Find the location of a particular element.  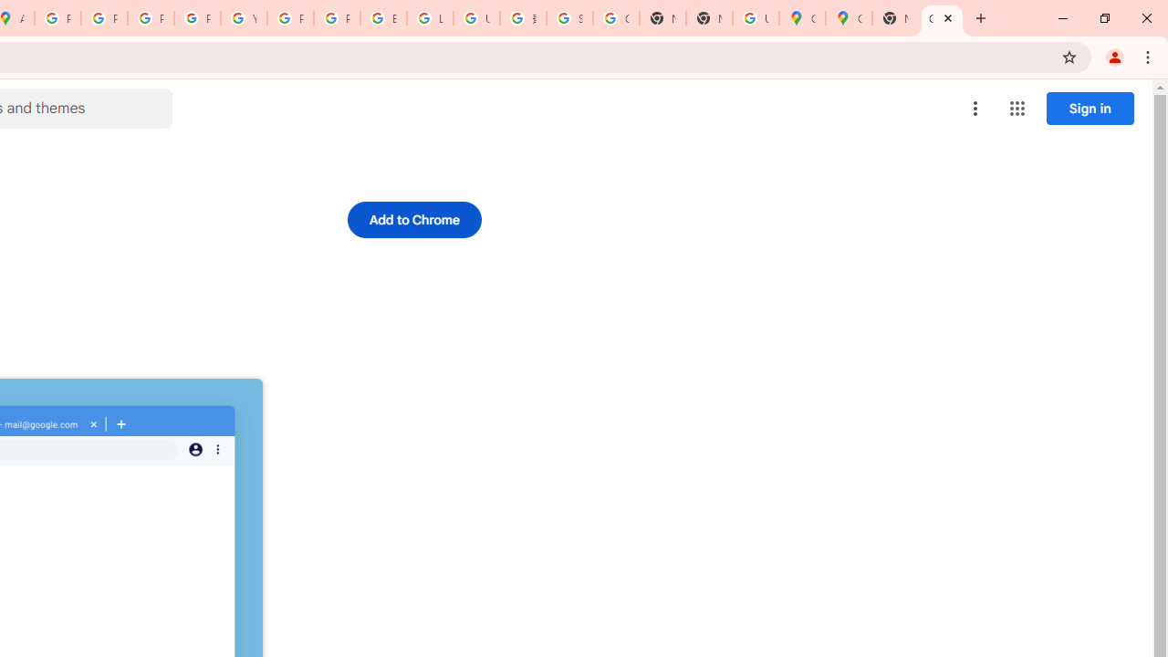

Classic Blue - Chrome Web Store is located at coordinates (942, 18).